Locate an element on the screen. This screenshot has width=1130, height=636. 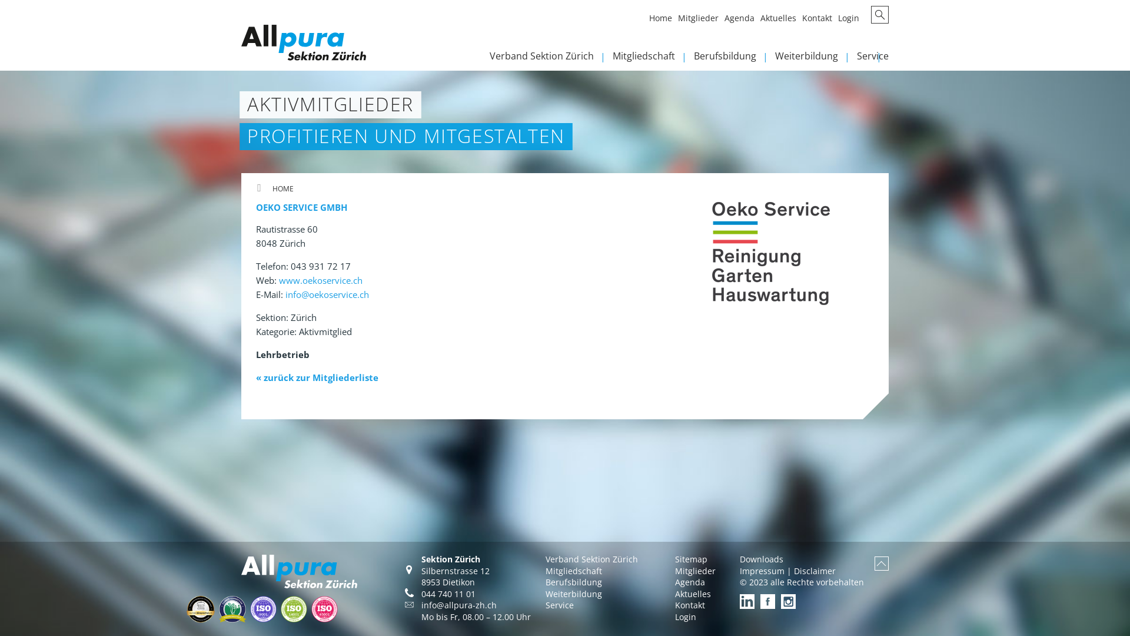
Berufsbildung is located at coordinates (574, 582).